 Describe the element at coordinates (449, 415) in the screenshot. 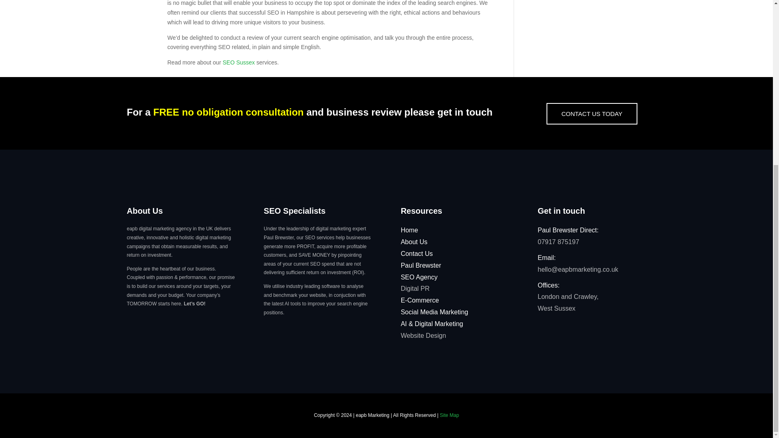

I see `site map` at that location.